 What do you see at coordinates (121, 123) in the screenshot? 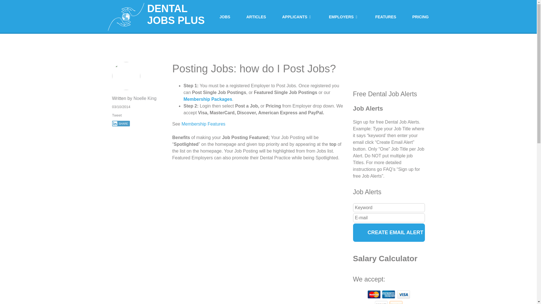
I see `SHARE` at bounding box center [121, 123].